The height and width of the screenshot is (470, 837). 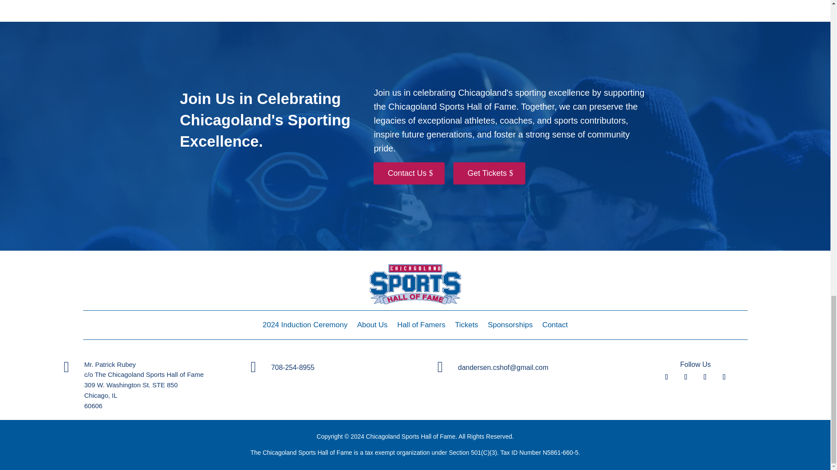 What do you see at coordinates (131, 385) in the screenshot?
I see `309 W. Washington St. STE 850` at bounding box center [131, 385].